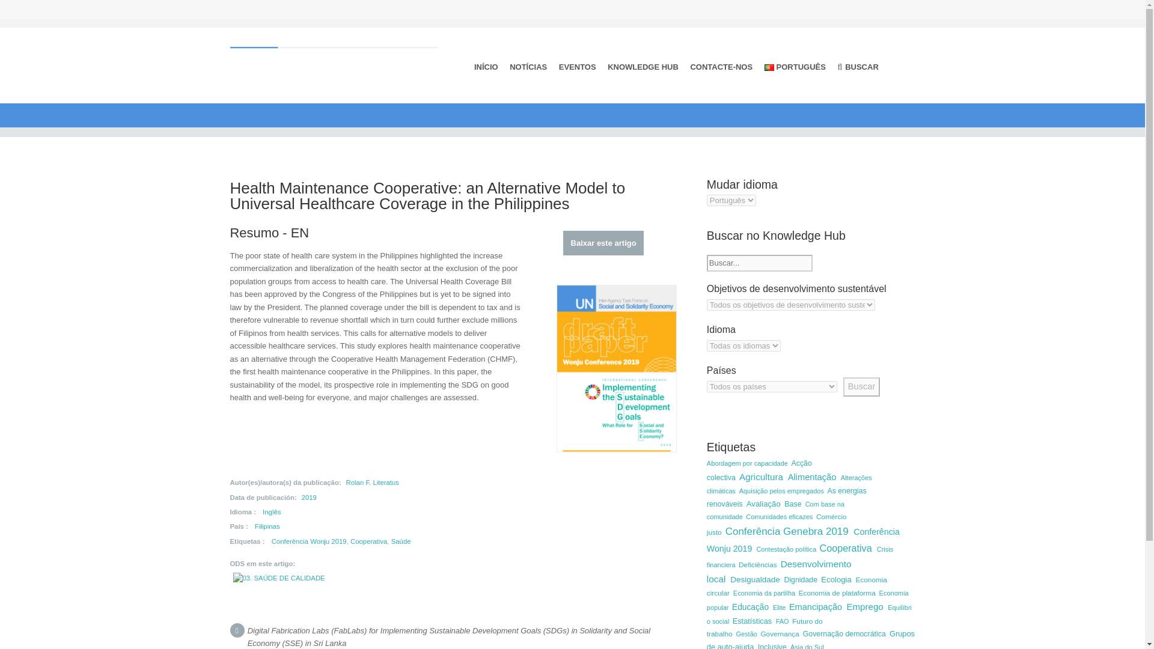  Describe the element at coordinates (763, 477) in the screenshot. I see `Agricultura` at that location.